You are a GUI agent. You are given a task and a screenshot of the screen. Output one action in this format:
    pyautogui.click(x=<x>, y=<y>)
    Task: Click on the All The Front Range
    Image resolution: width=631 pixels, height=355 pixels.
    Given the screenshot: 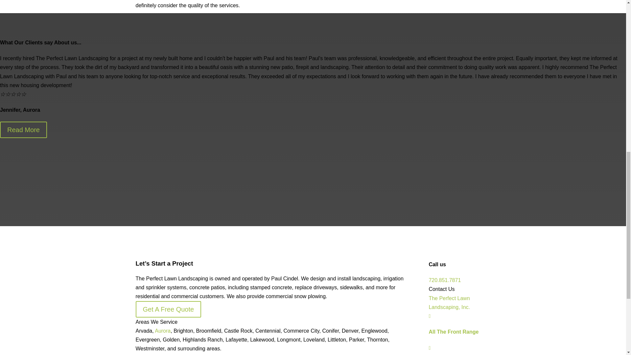 What is the action you would take?
    pyautogui.click(x=453, y=332)
    